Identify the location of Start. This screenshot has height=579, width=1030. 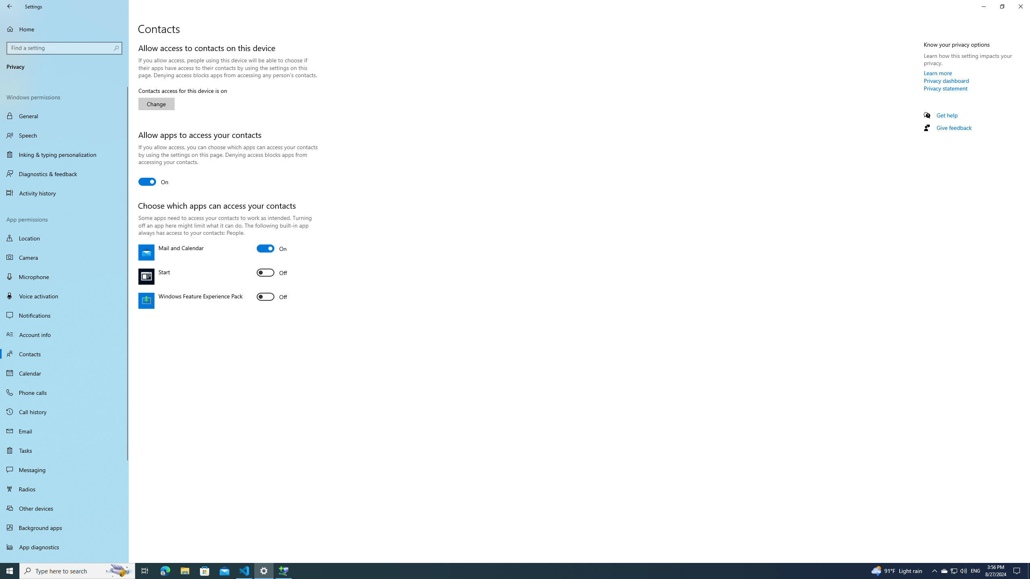
(272, 273).